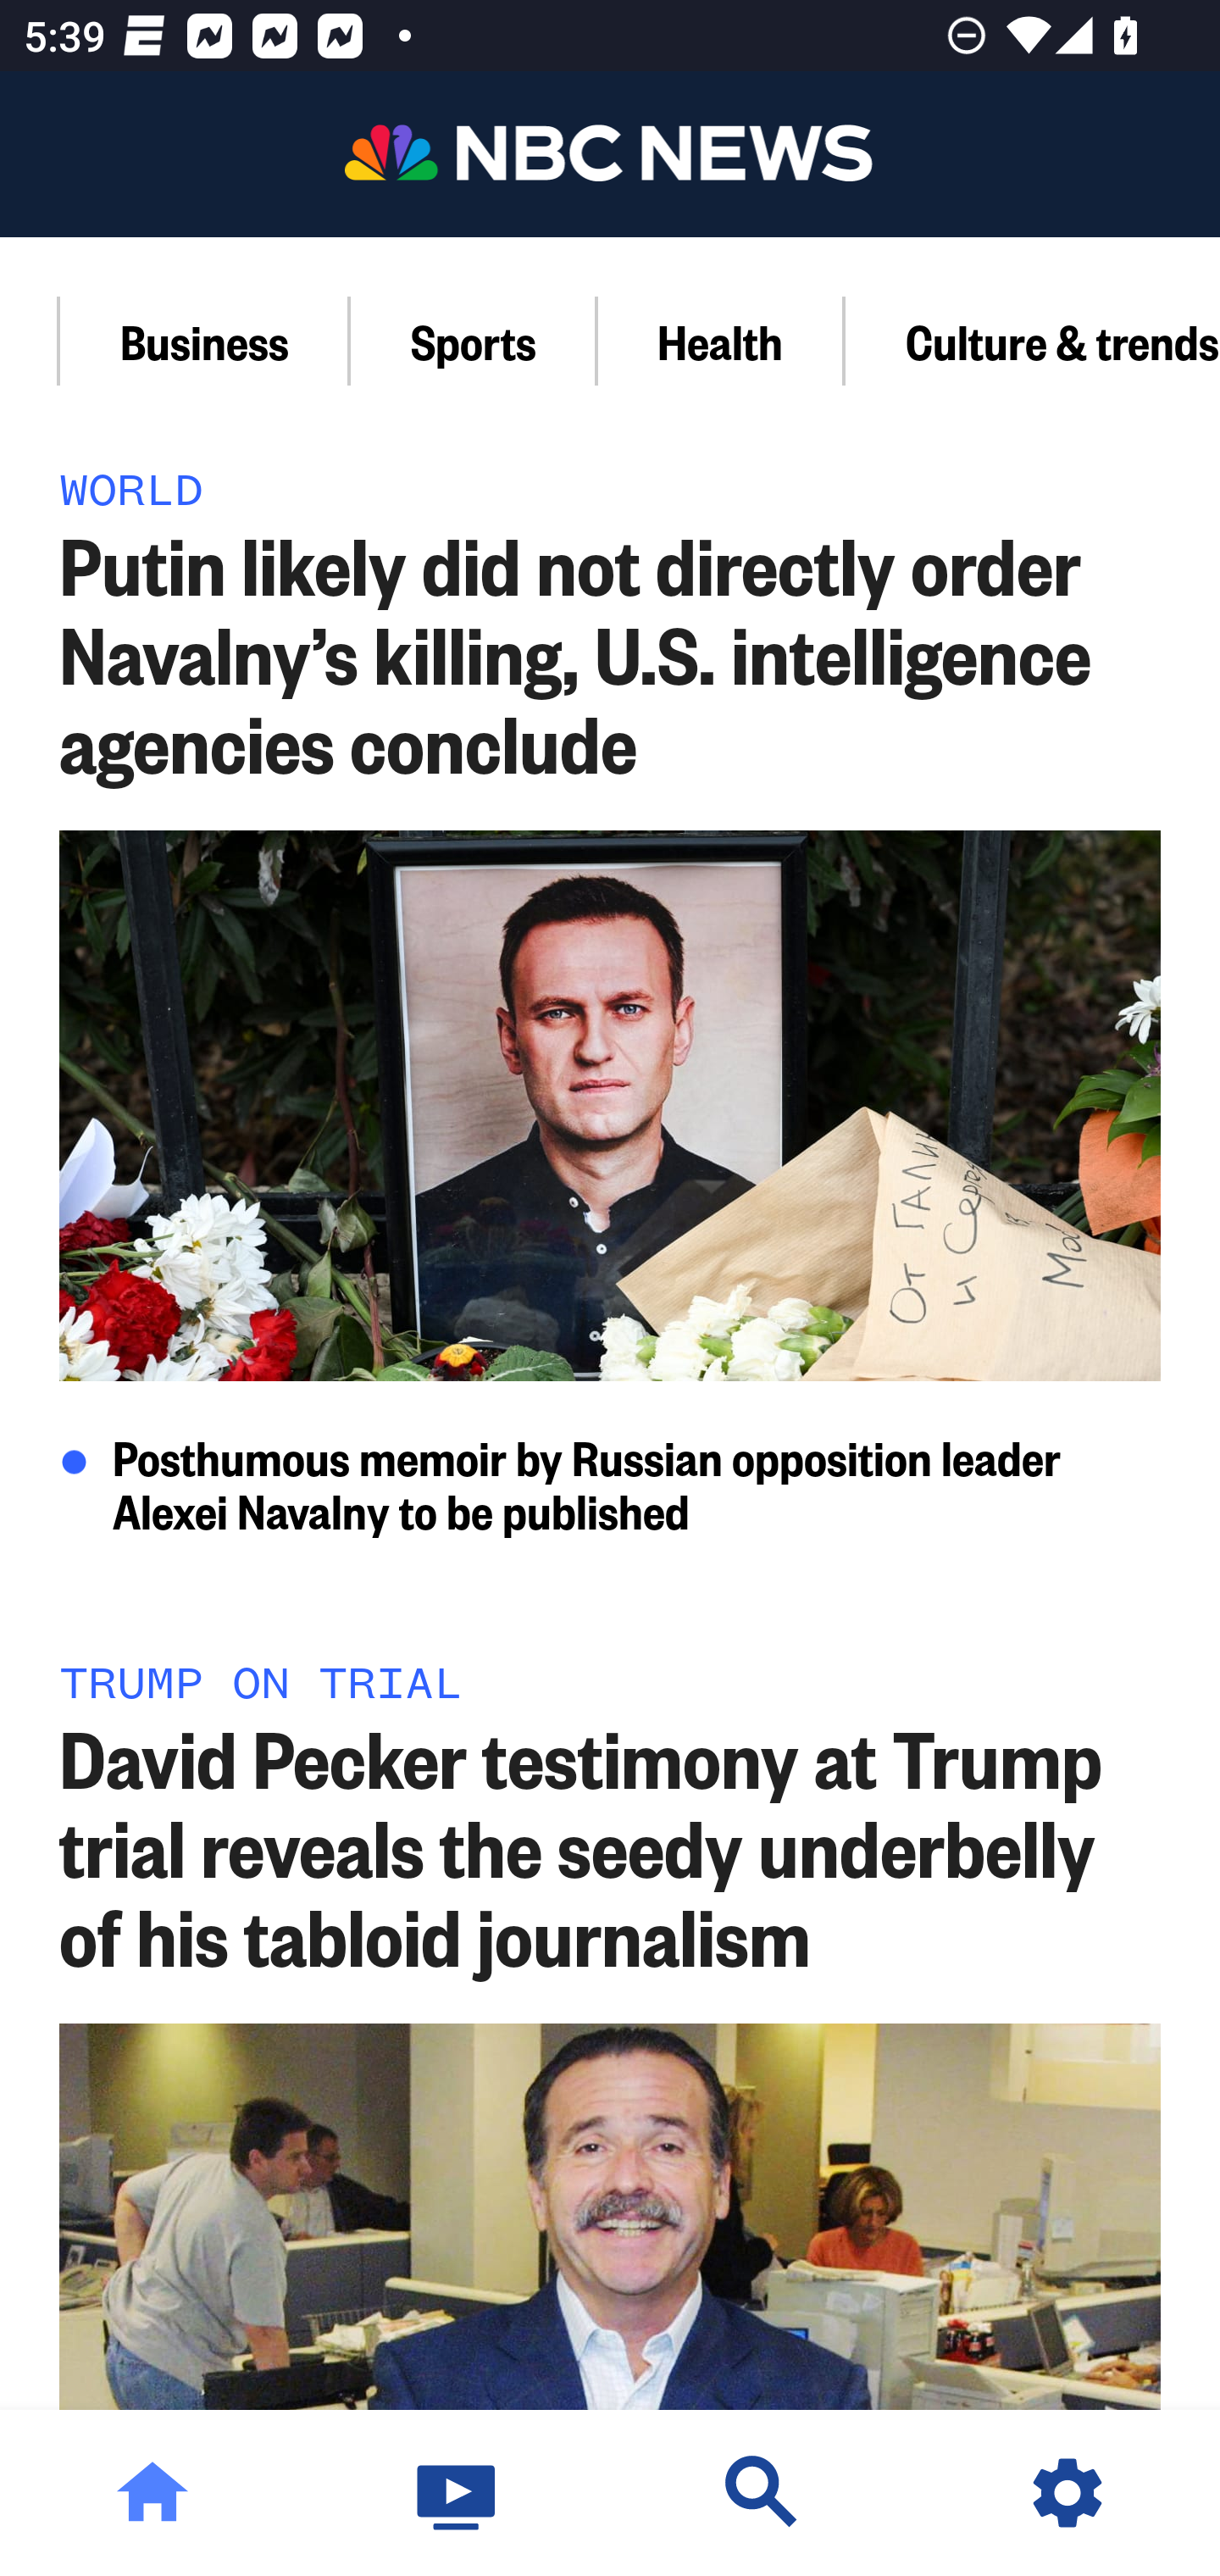  I want to click on Discover, so click(762, 2493).